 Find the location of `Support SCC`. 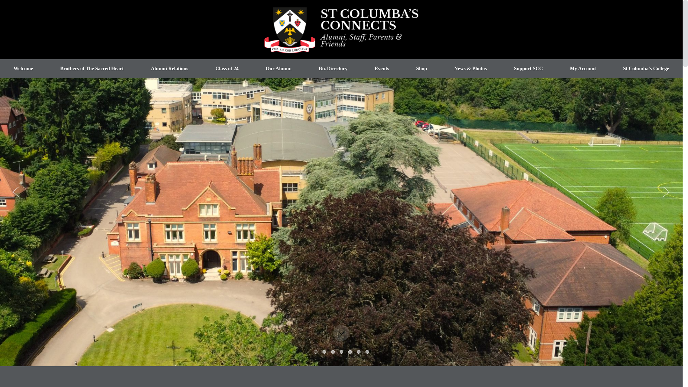

Support SCC is located at coordinates (528, 69).